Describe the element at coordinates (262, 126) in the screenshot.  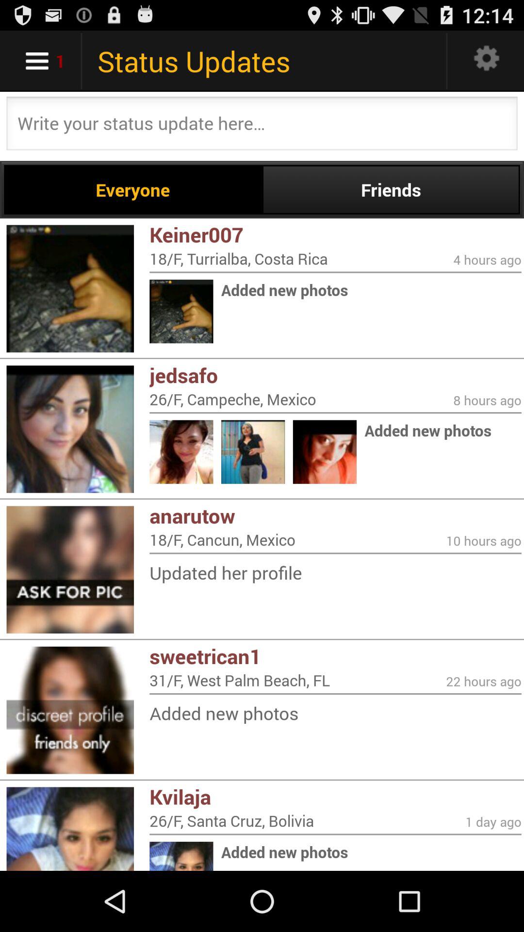
I see `enter status update` at that location.